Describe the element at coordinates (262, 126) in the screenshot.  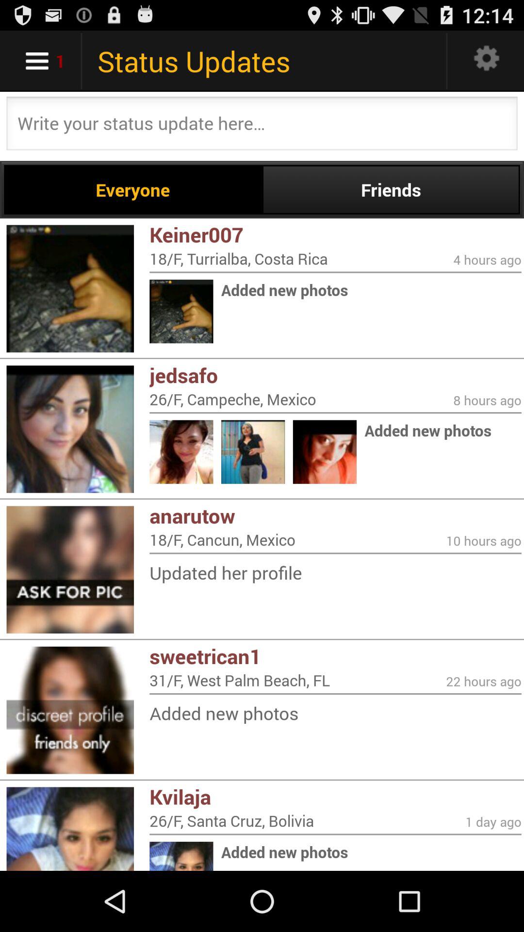
I see `enter status update` at that location.